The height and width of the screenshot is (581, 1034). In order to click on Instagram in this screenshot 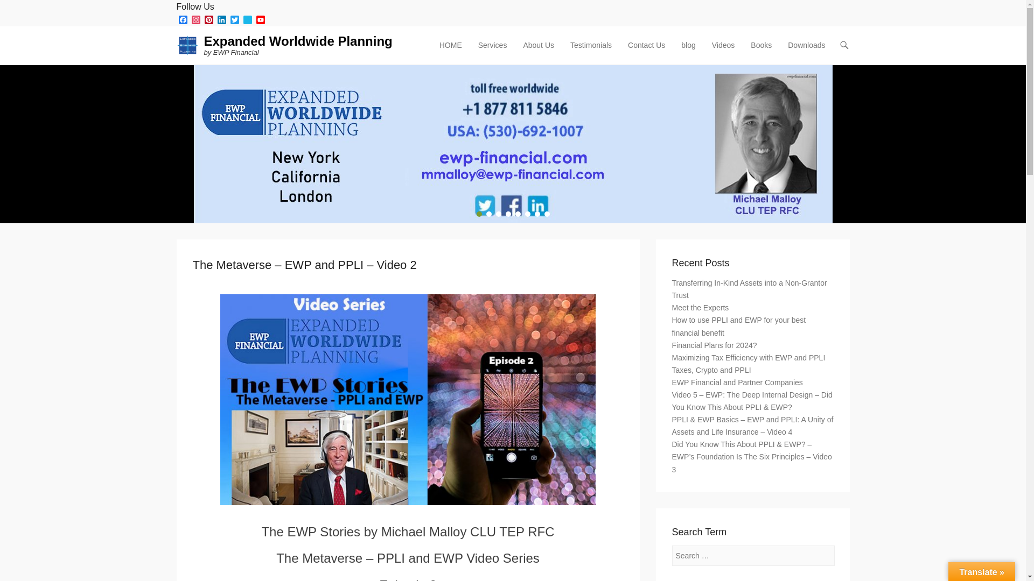, I will do `click(196, 20)`.